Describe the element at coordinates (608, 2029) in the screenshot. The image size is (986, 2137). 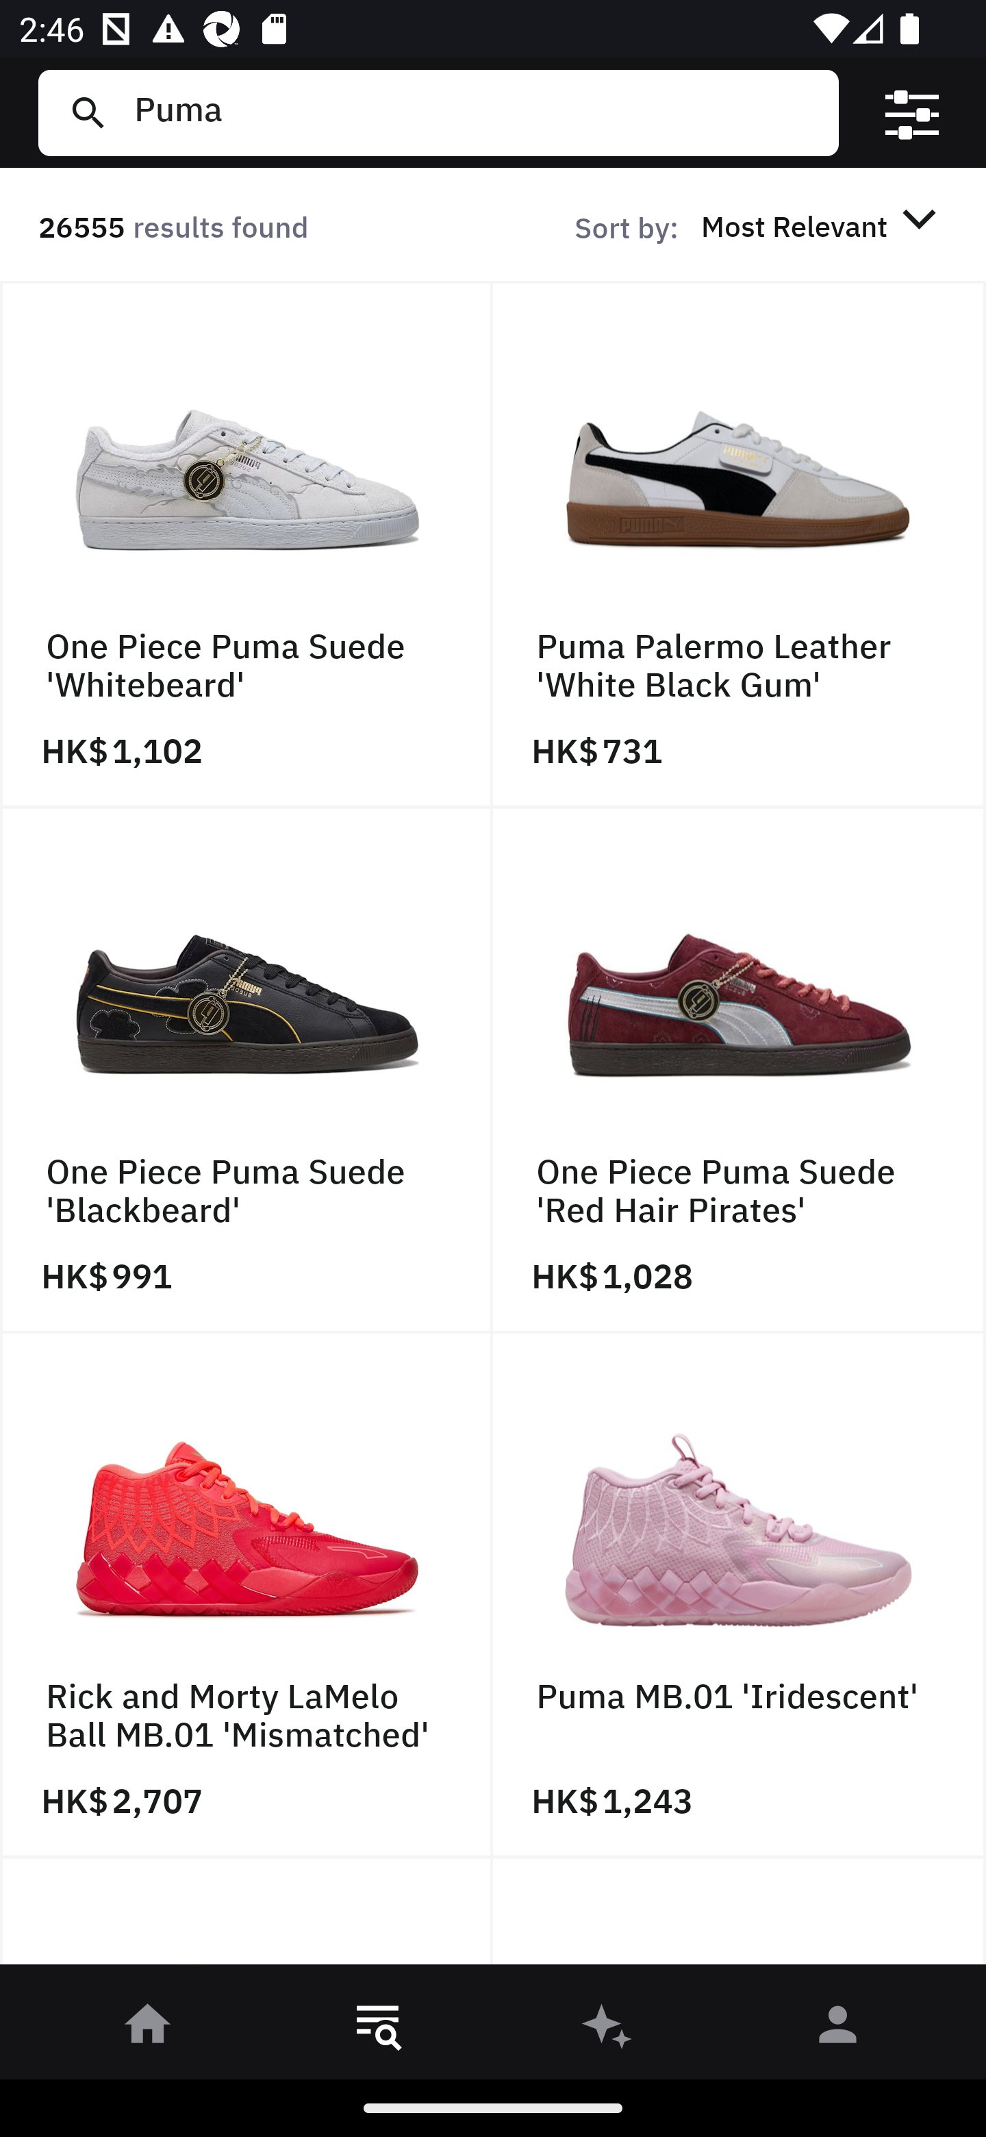
I see `󰫢` at that location.